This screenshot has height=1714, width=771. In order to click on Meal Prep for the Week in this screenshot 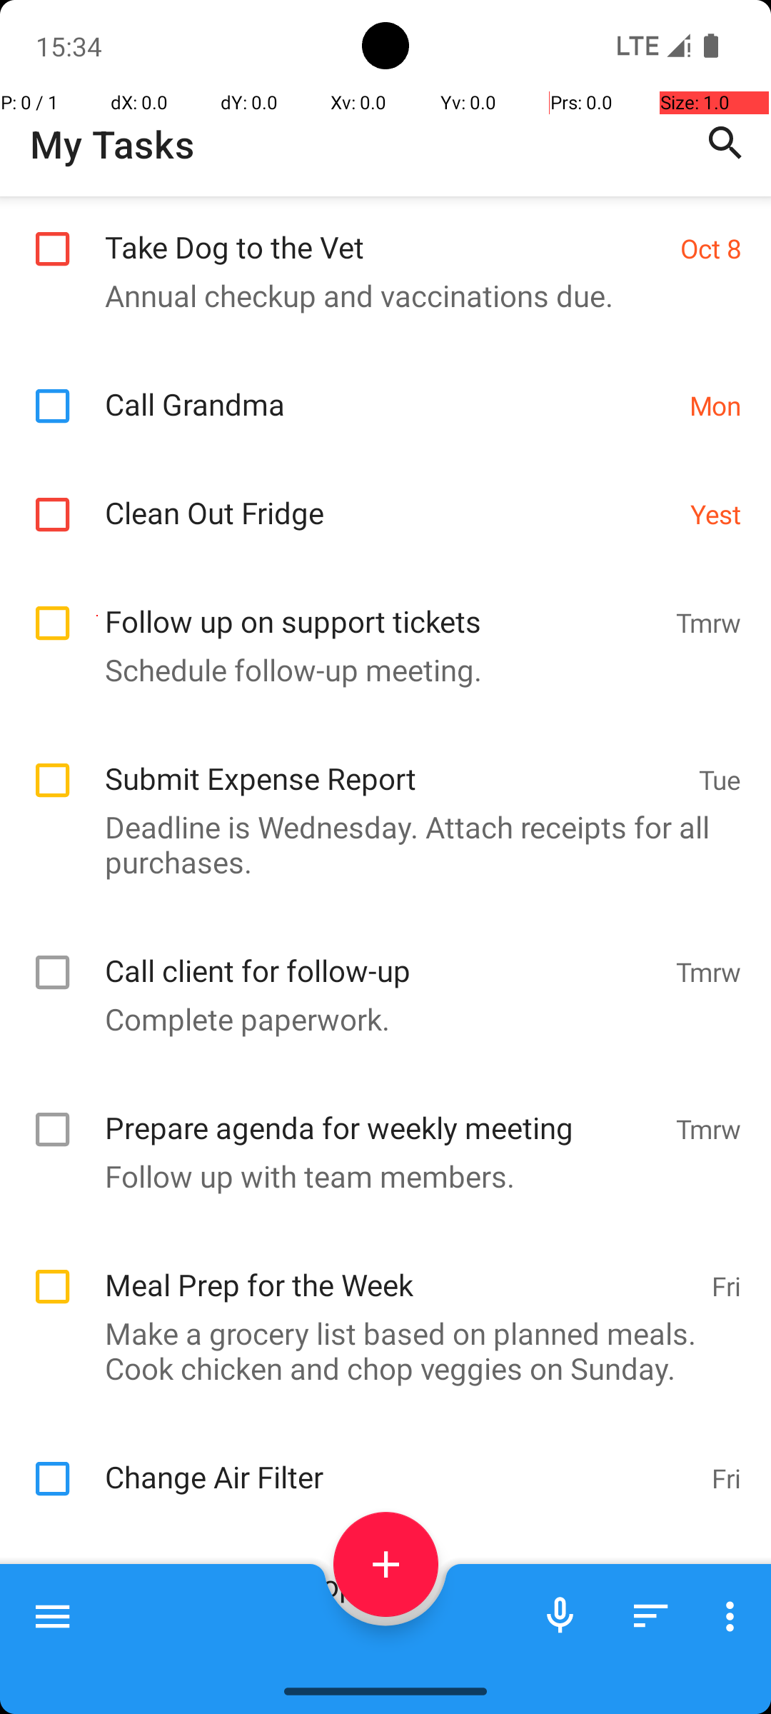, I will do `click(401, 1270)`.